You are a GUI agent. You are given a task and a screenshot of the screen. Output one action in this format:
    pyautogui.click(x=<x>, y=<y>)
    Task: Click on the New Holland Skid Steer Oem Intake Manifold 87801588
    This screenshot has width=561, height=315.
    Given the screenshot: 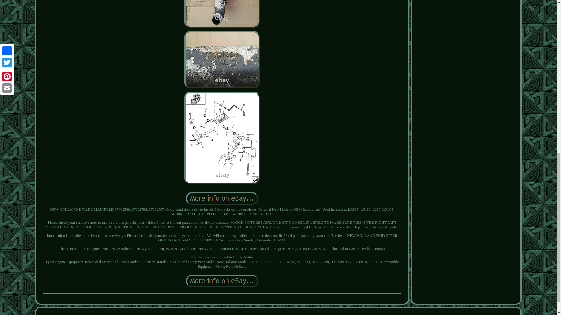 What is the action you would take?
    pyautogui.click(x=222, y=60)
    